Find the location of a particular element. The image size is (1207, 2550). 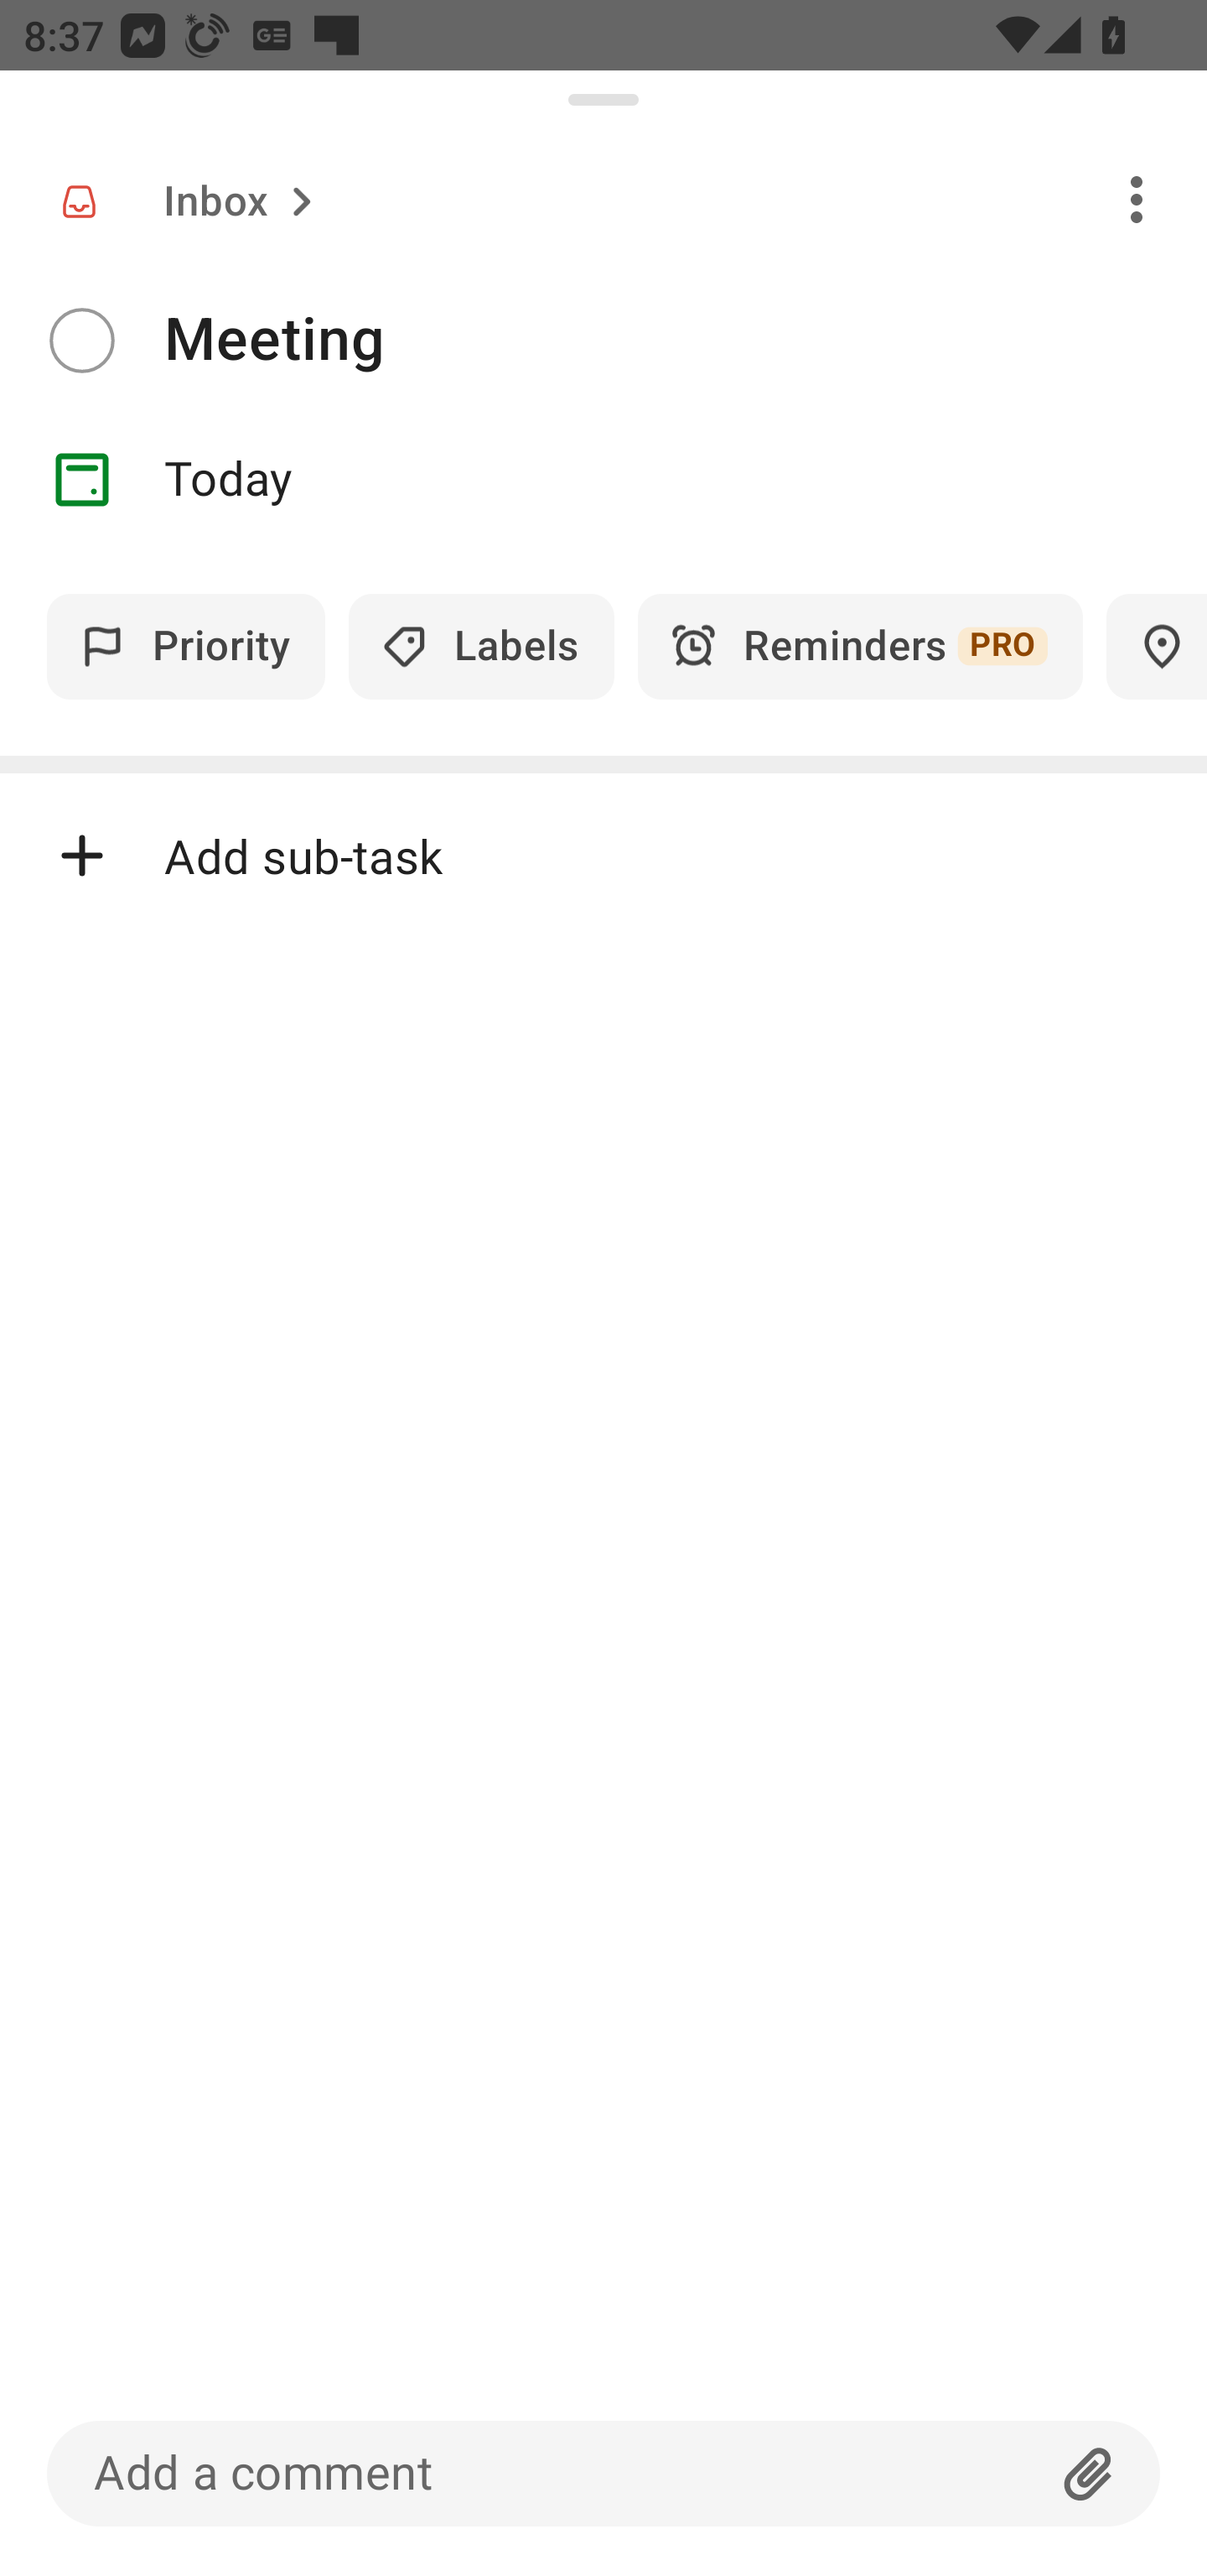

Add sub-task is located at coordinates (603, 856).